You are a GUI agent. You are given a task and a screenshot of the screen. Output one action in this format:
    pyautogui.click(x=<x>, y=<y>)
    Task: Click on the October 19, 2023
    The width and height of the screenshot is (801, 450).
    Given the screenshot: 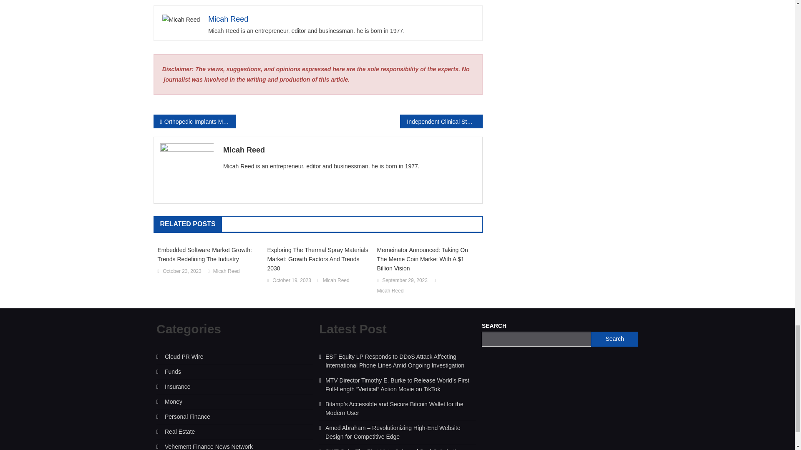 What is the action you would take?
    pyautogui.click(x=292, y=281)
    